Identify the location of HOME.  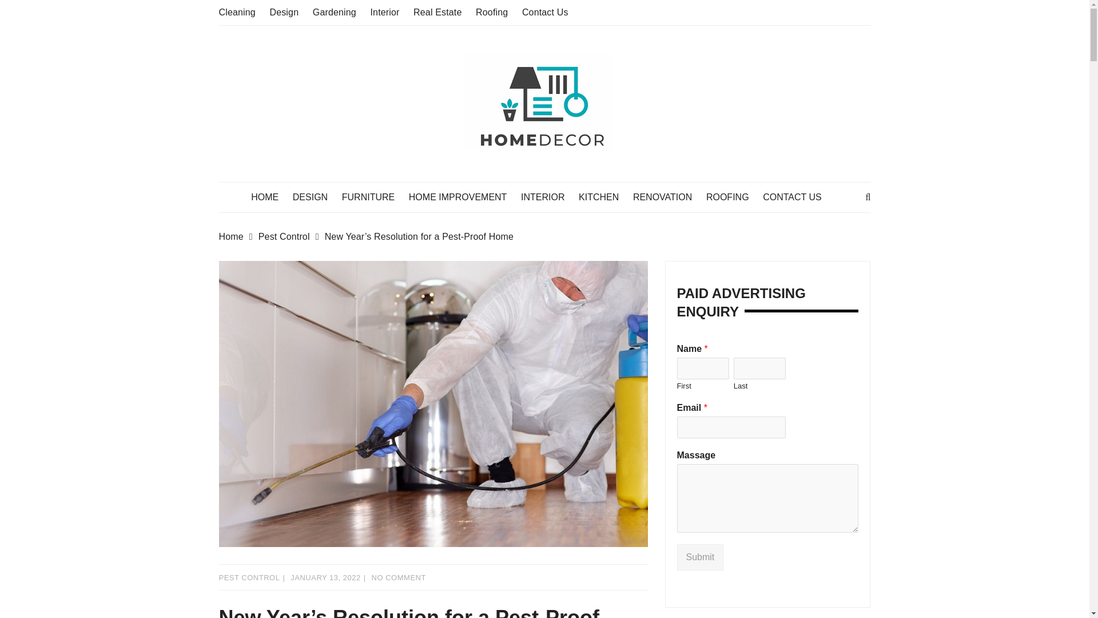
(270, 197).